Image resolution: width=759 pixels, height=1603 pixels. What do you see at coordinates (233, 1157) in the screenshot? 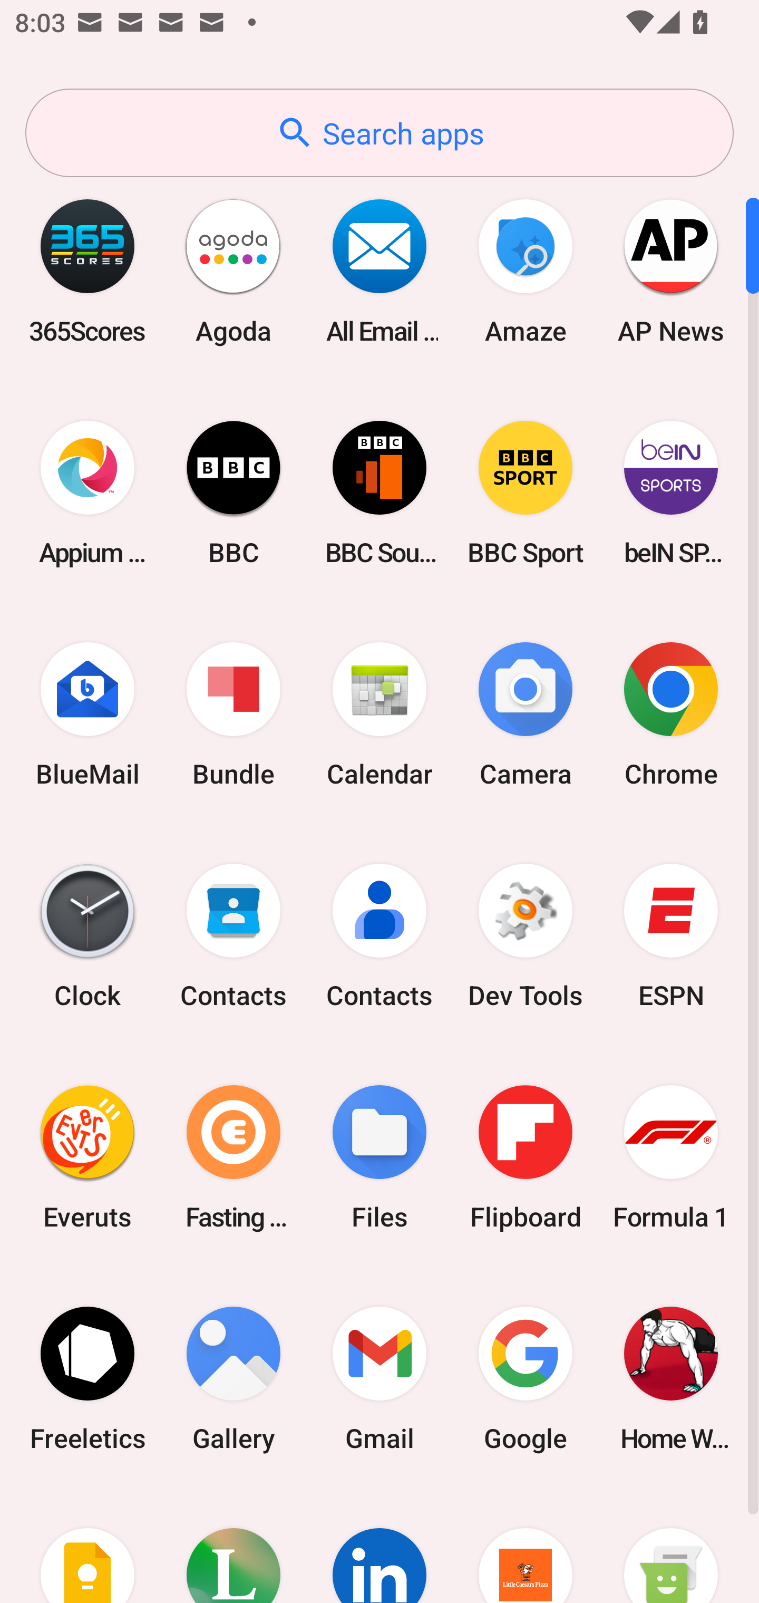
I see `Fasting Coach` at bounding box center [233, 1157].